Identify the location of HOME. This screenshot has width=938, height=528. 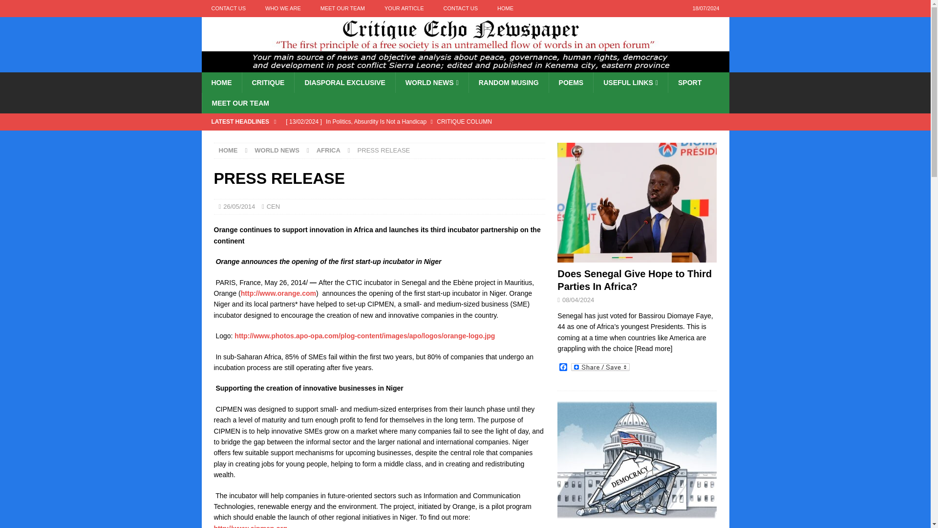
(221, 82).